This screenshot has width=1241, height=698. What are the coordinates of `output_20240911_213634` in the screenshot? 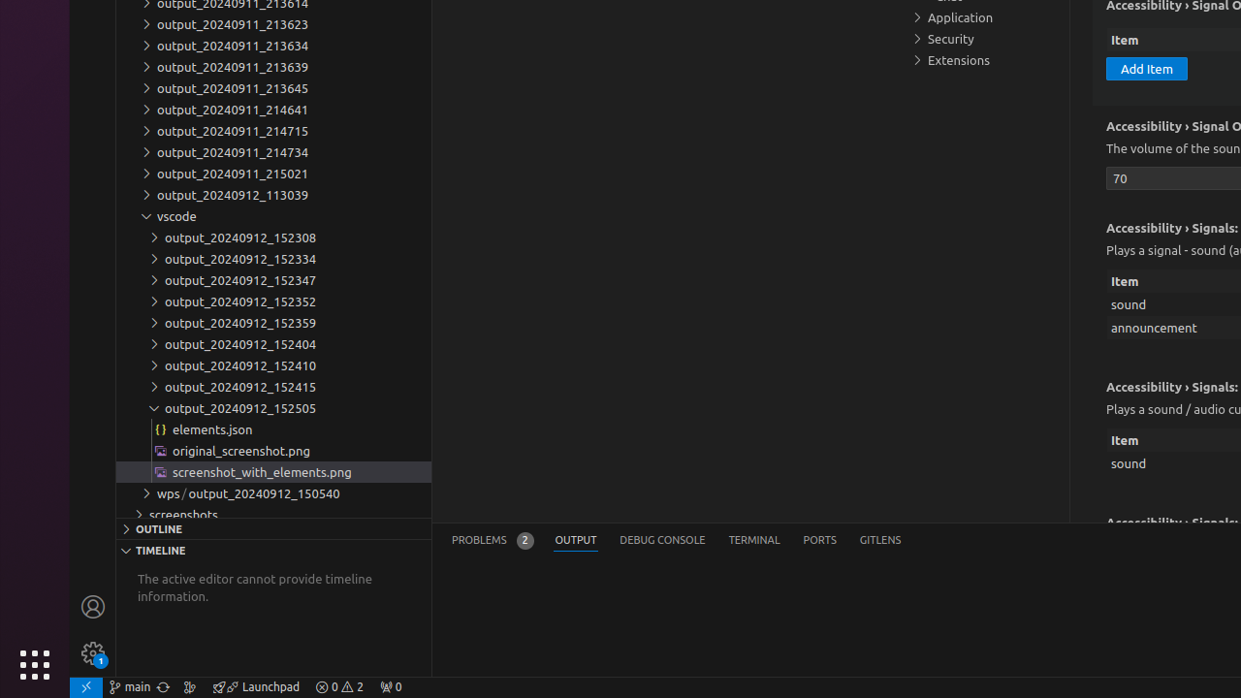 It's located at (273, 46).